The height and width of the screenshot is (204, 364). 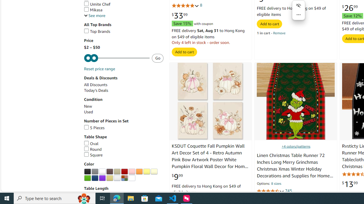 I want to click on More actions, so click(x=299, y=15).